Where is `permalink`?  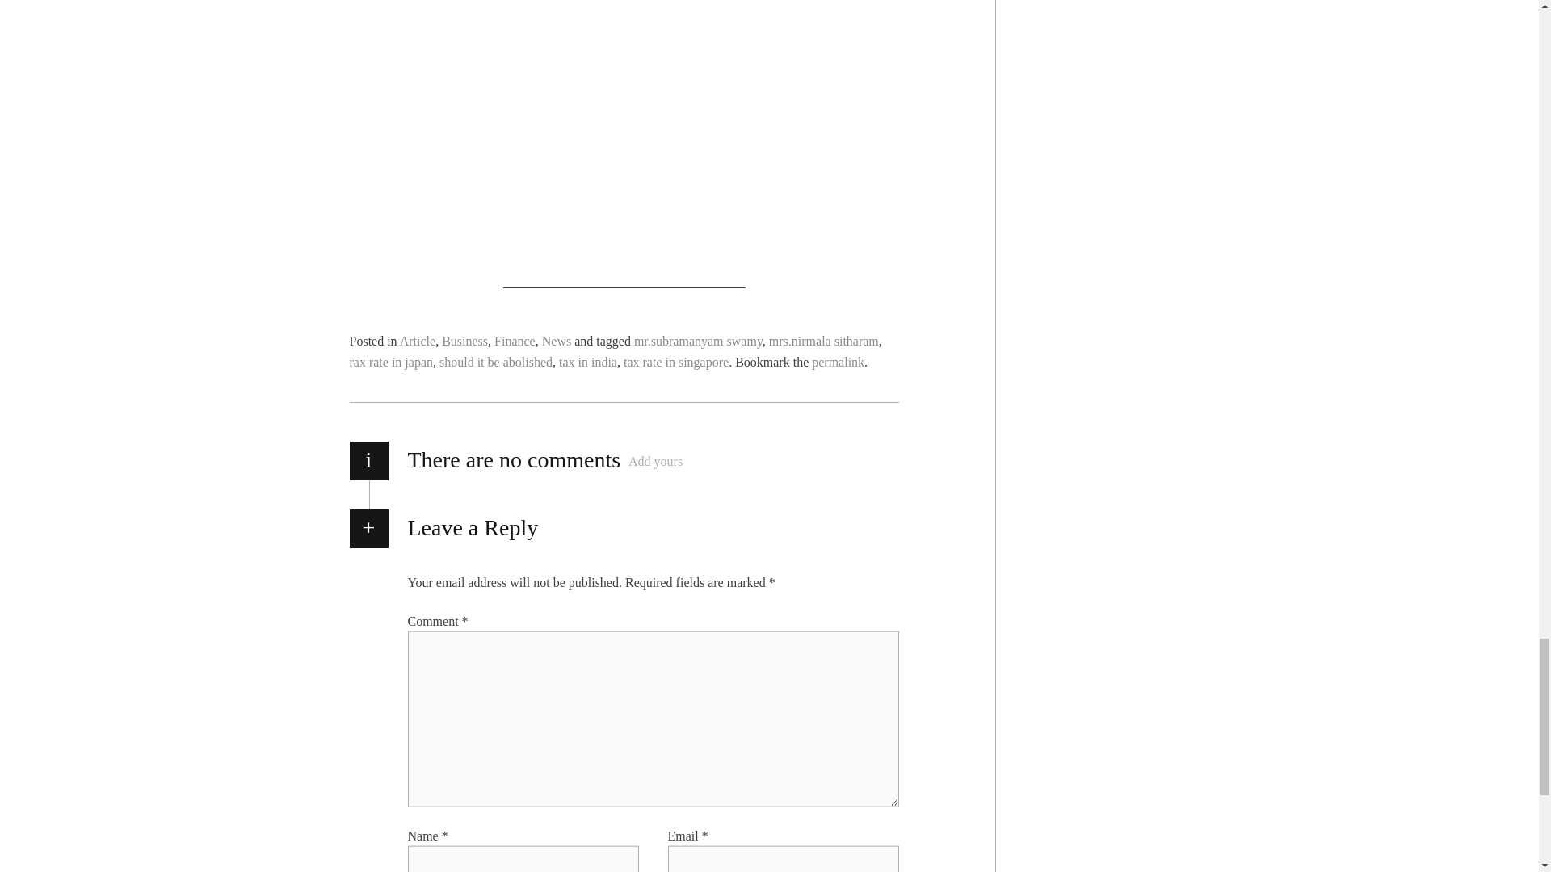 permalink is located at coordinates (837, 362).